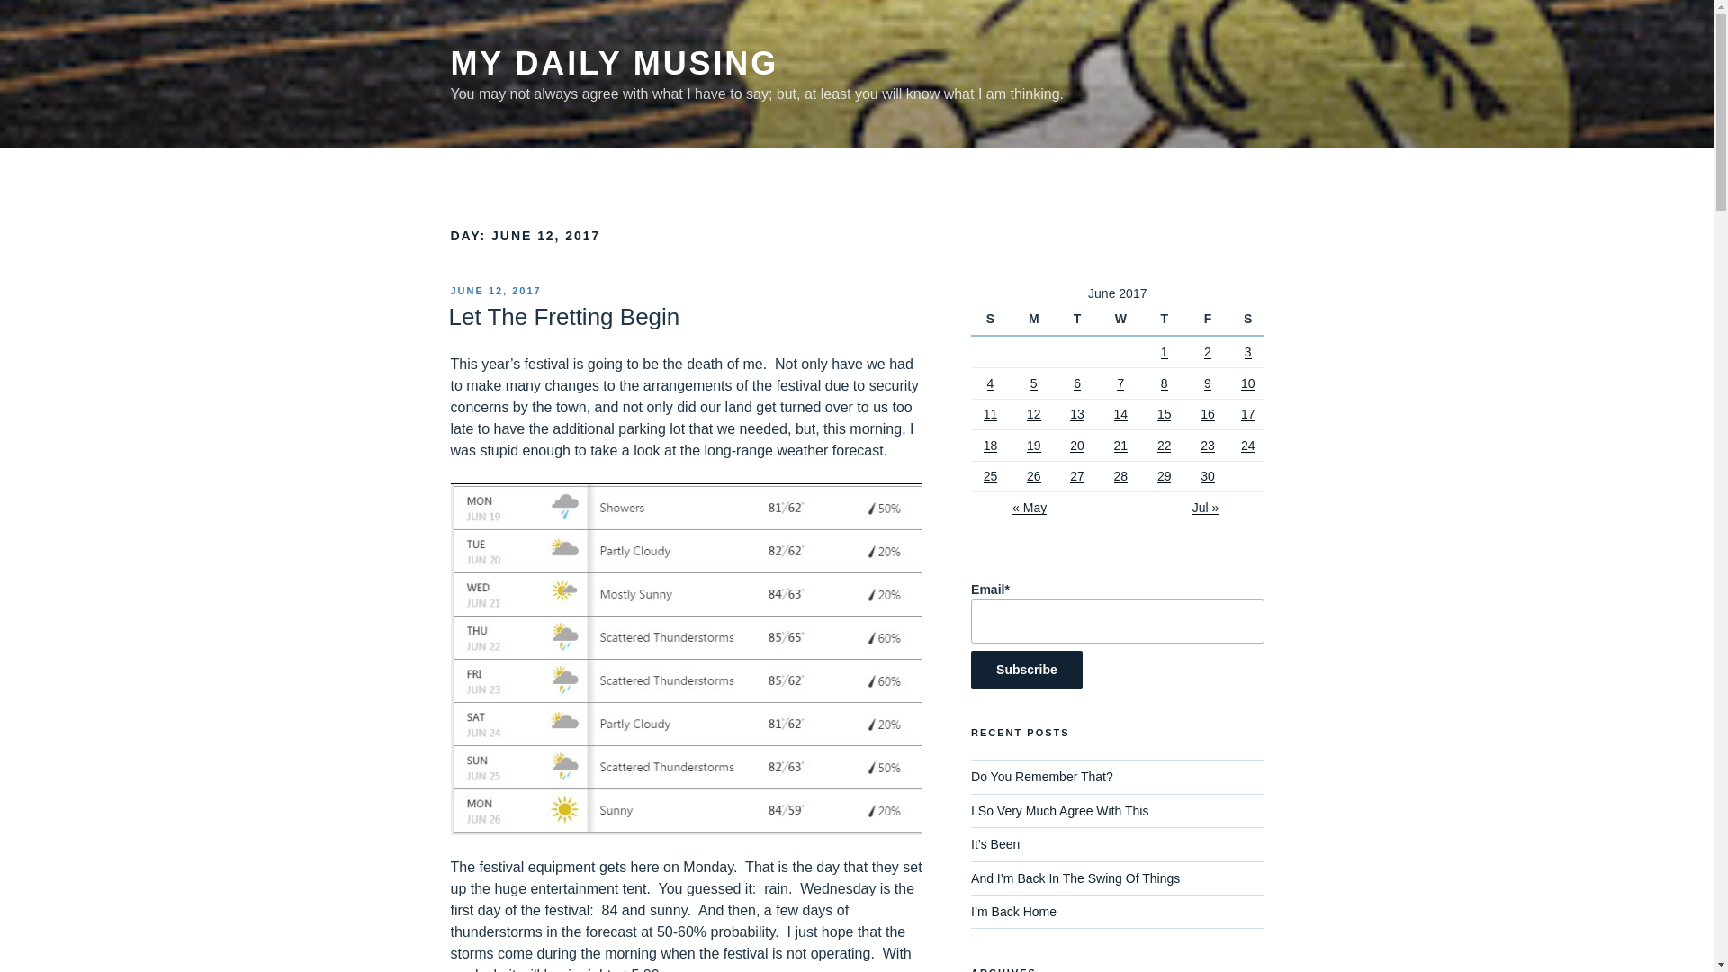 This screenshot has width=1728, height=972. I want to click on 16, so click(1208, 414).